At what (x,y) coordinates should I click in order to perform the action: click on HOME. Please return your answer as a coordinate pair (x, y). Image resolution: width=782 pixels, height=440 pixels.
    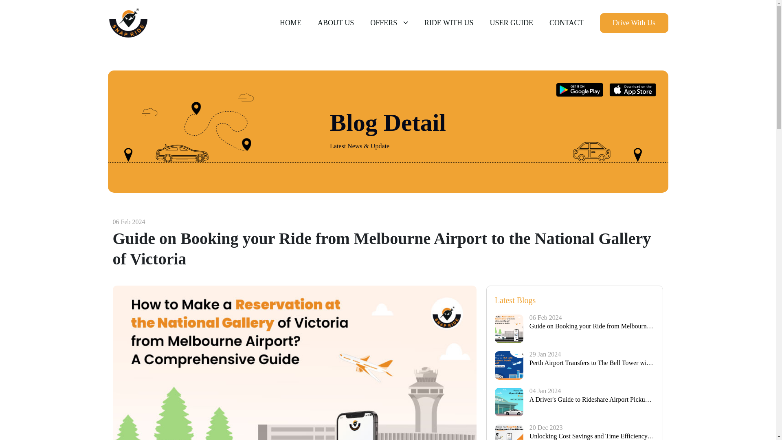
    Looking at the image, I should click on (290, 23).